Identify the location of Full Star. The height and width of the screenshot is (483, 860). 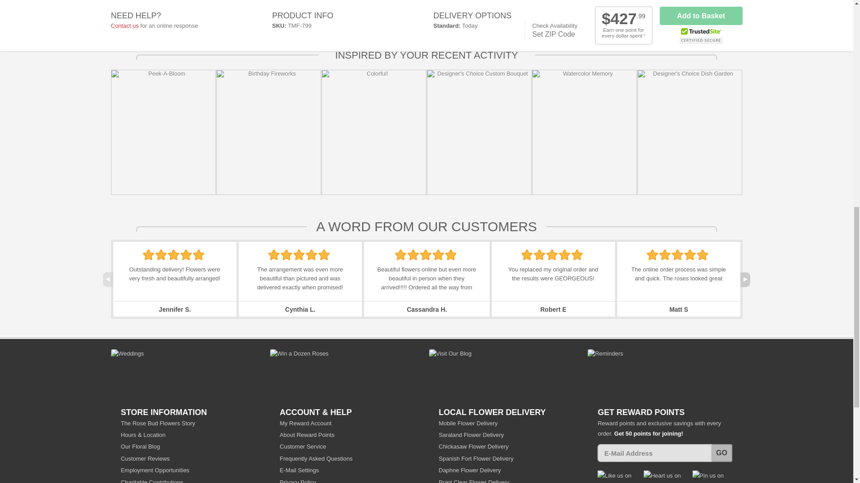
(323, 255).